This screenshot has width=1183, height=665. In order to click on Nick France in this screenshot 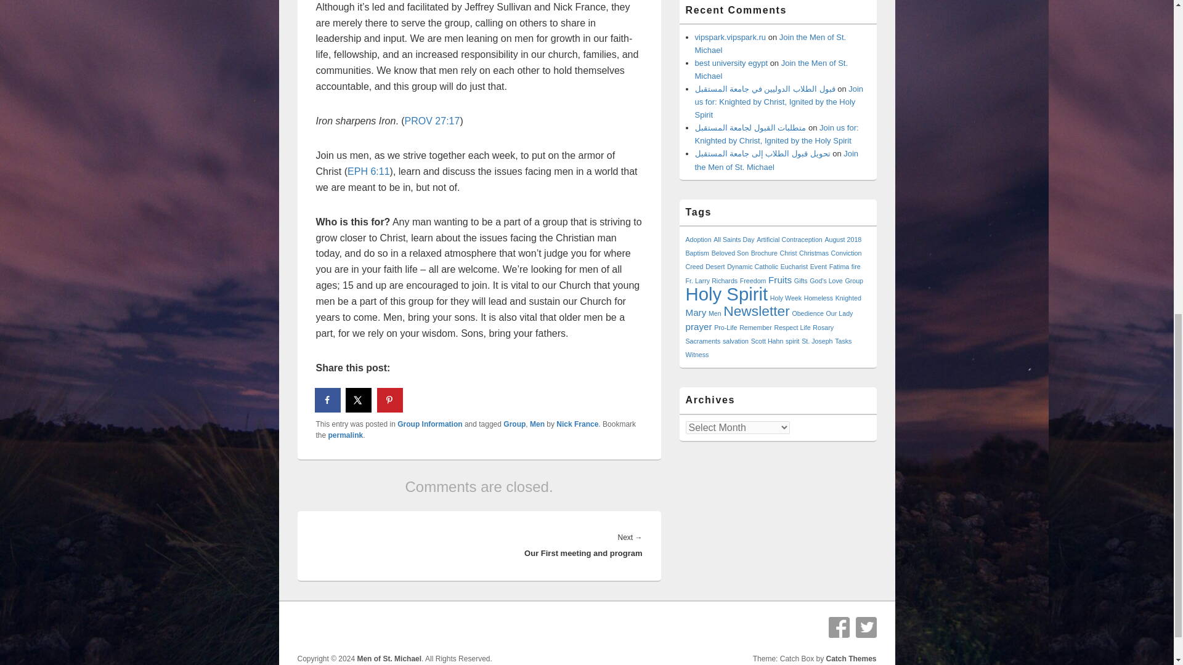, I will do `click(577, 424)`.